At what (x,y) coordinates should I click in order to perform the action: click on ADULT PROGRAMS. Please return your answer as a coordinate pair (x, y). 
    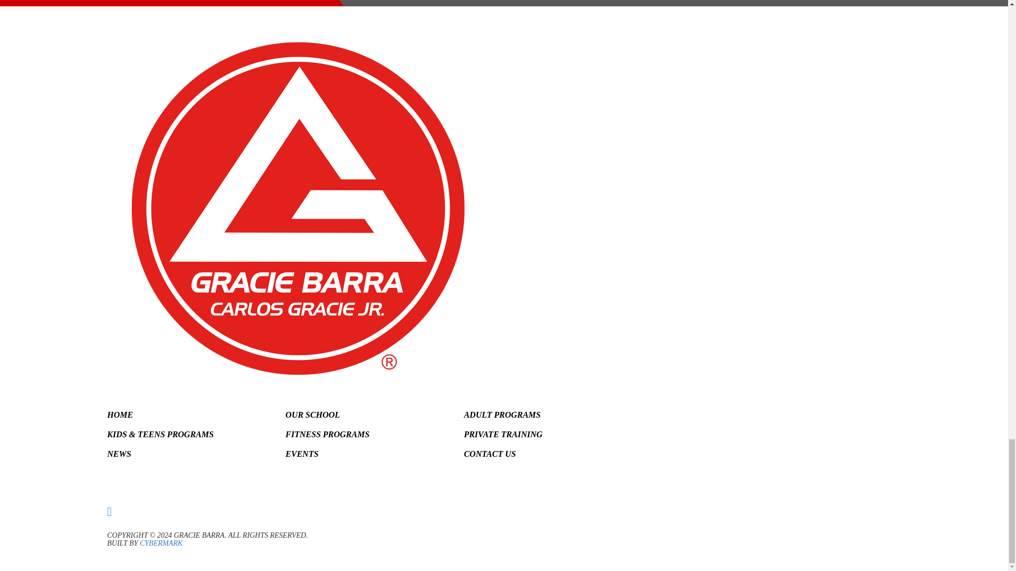
    Looking at the image, I should click on (502, 415).